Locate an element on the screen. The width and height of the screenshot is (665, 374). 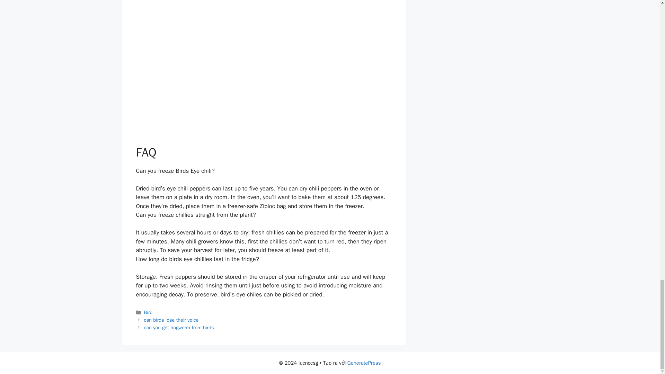
can birds lose their voice is located at coordinates (171, 320).